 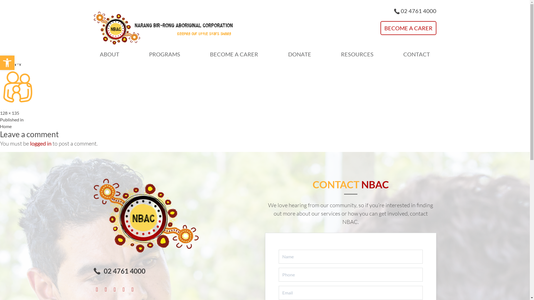 I want to click on ABOUT, so click(x=109, y=54).